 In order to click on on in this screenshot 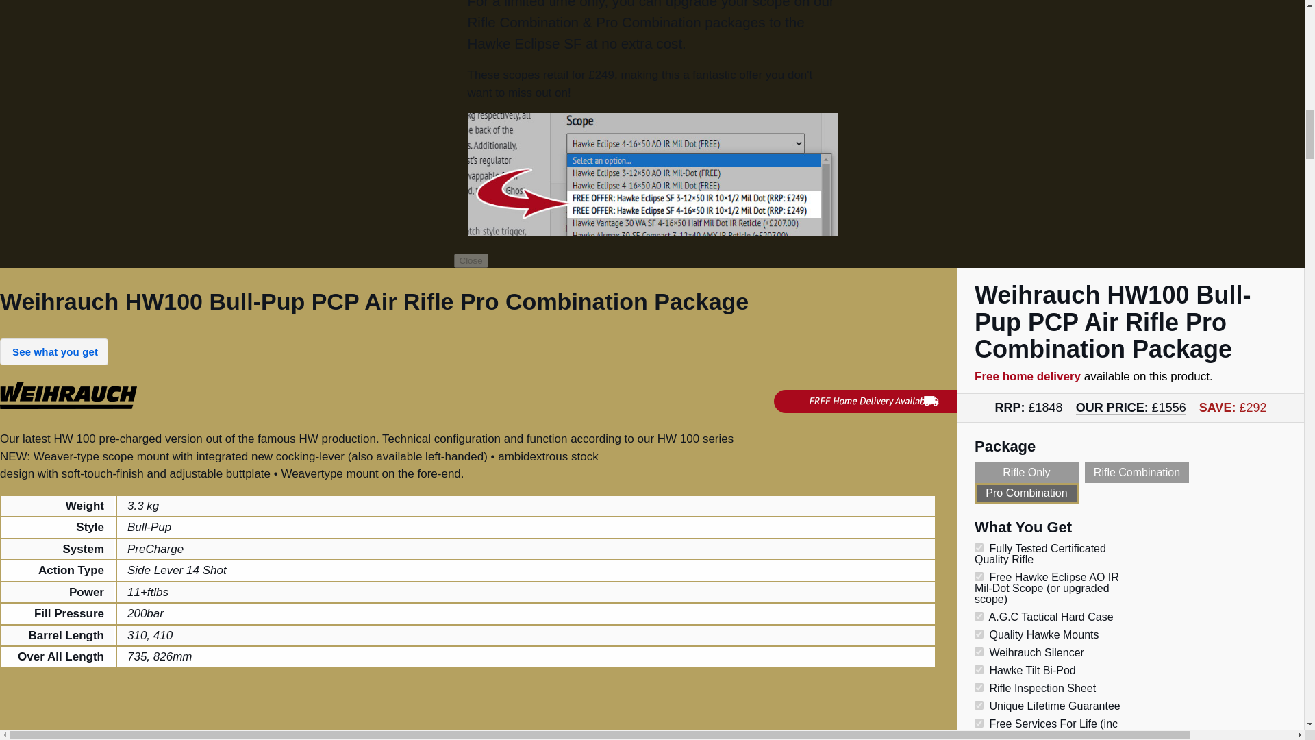, I will do `click(979, 687)`.